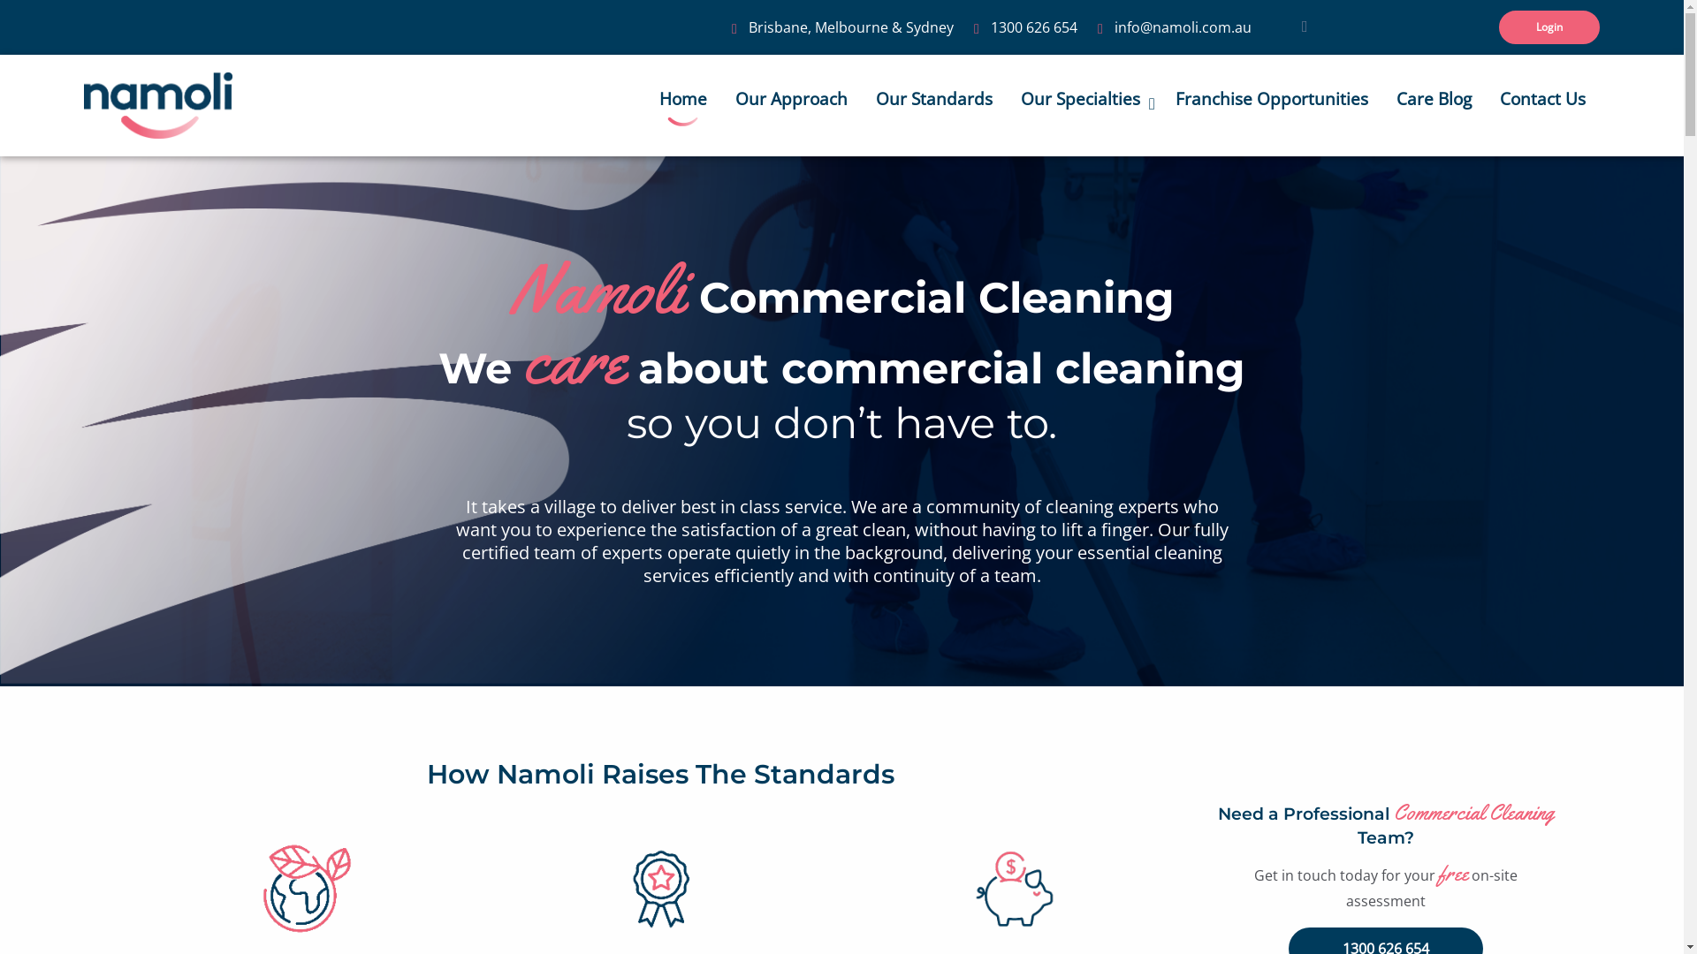 This screenshot has width=1697, height=954. What do you see at coordinates (1183, 27) in the screenshot?
I see `info@namoli.com.au` at bounding box center [1183, 27].